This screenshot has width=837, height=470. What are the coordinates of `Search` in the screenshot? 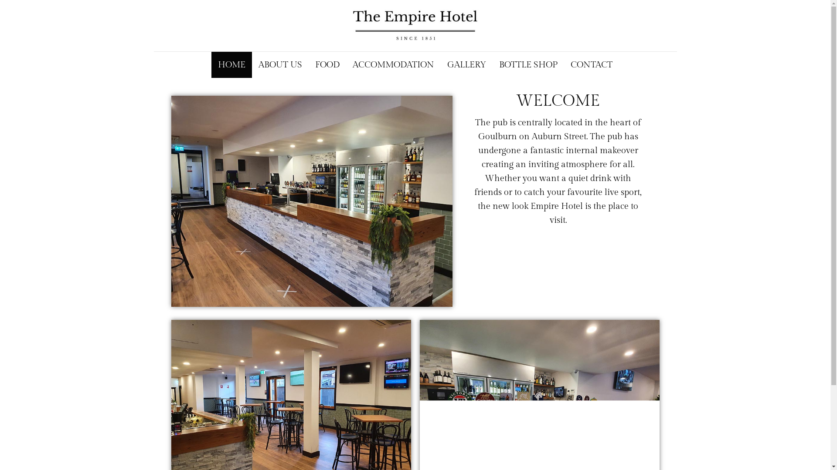 It's located at (18, 10).